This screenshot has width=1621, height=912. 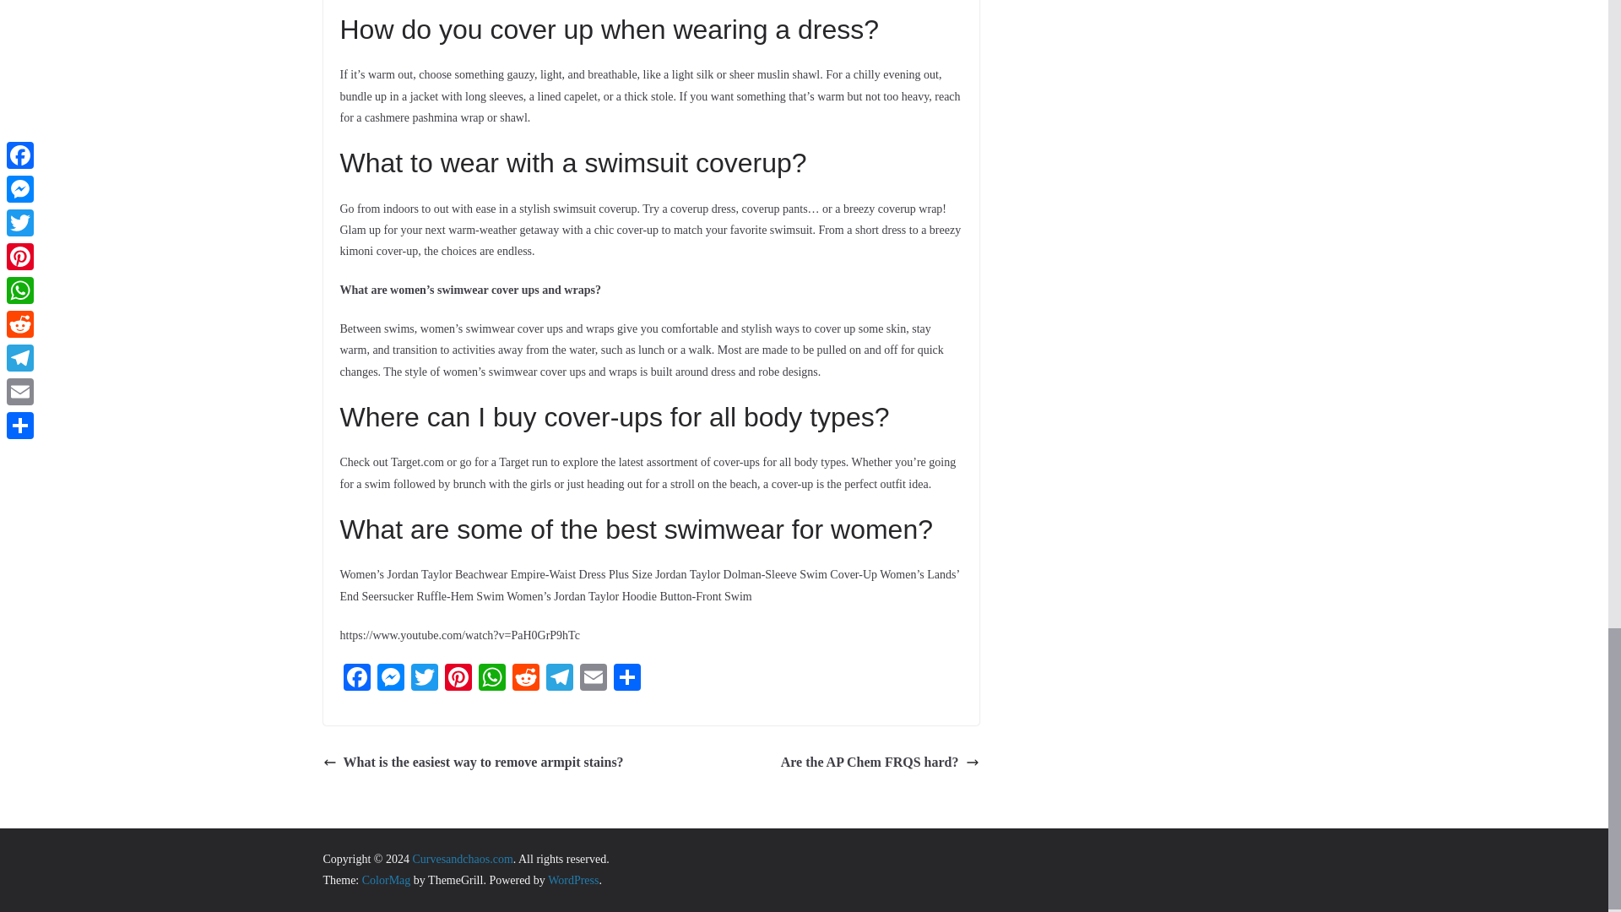 What do you see at coordinates (461, 858) in the screenshot?
I see `Curvesandchaos.com` at bounding box center [461, 858].